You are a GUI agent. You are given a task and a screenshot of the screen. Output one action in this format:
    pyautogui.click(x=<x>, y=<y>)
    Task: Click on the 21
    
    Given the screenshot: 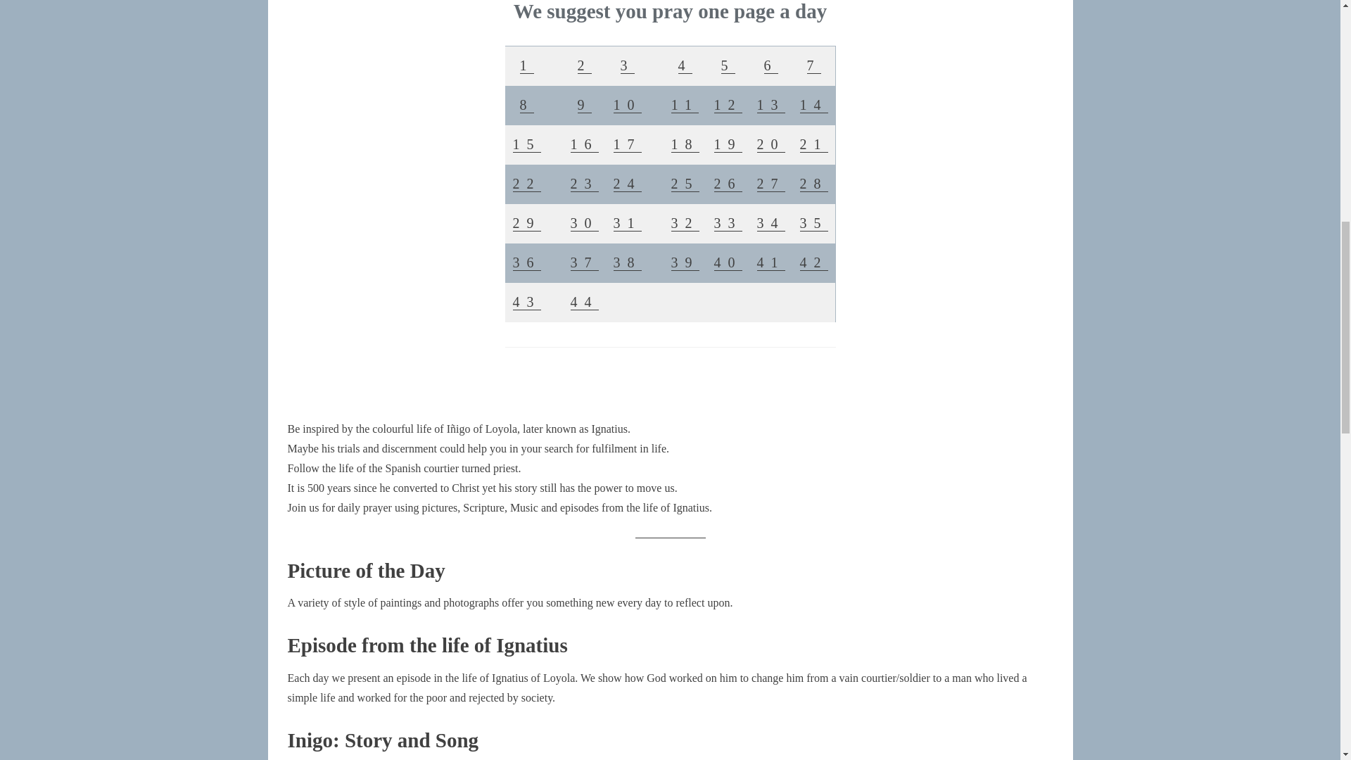 What is the action you would take?
    pyautogui.click(x=813, y=144)
    